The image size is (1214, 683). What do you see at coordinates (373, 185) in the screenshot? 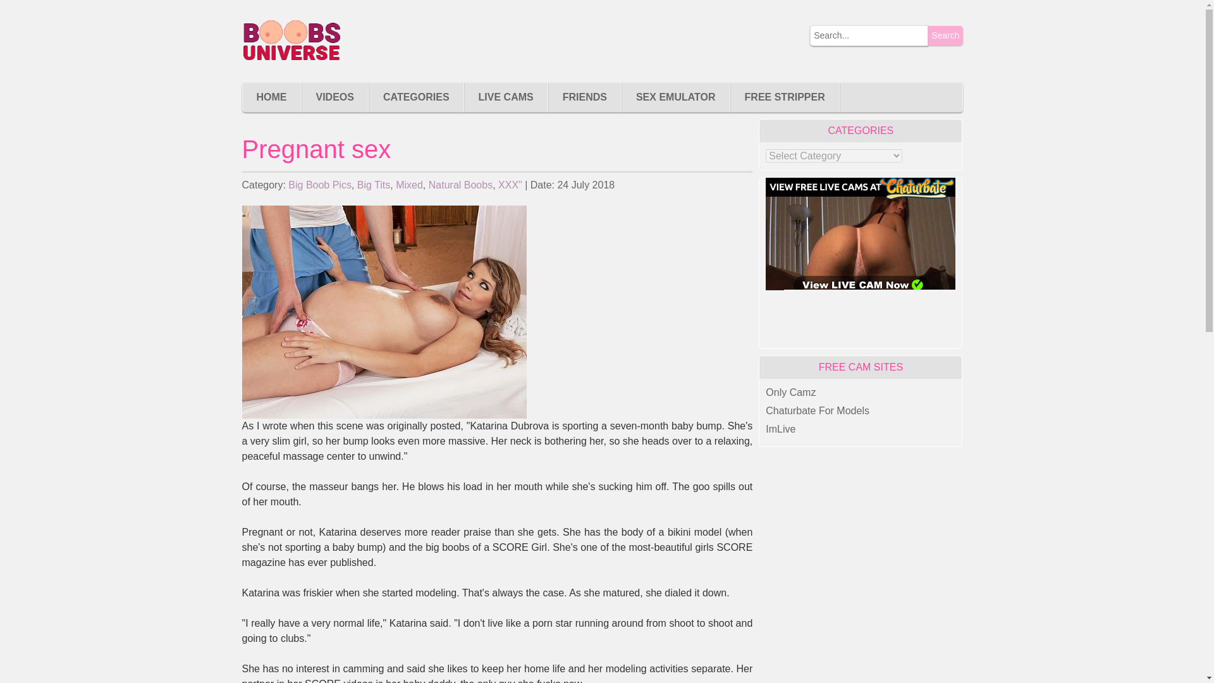
I see `Big Tits` at bounding box center [373, 185].